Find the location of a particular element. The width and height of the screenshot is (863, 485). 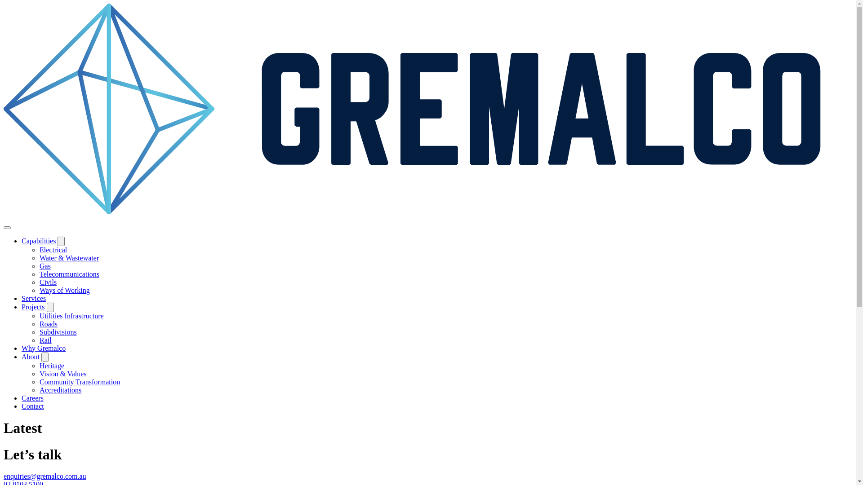

Rail is located at coordinates (46, 340).